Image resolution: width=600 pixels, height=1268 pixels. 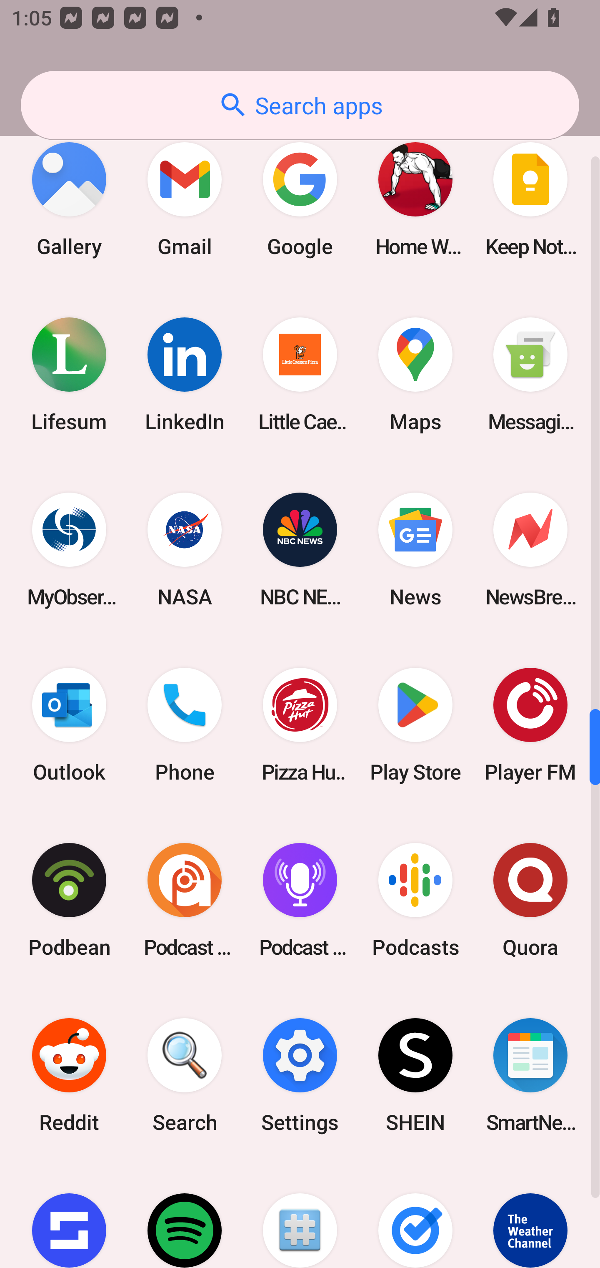 I want to click on Phone, so click(x=185, y=725).